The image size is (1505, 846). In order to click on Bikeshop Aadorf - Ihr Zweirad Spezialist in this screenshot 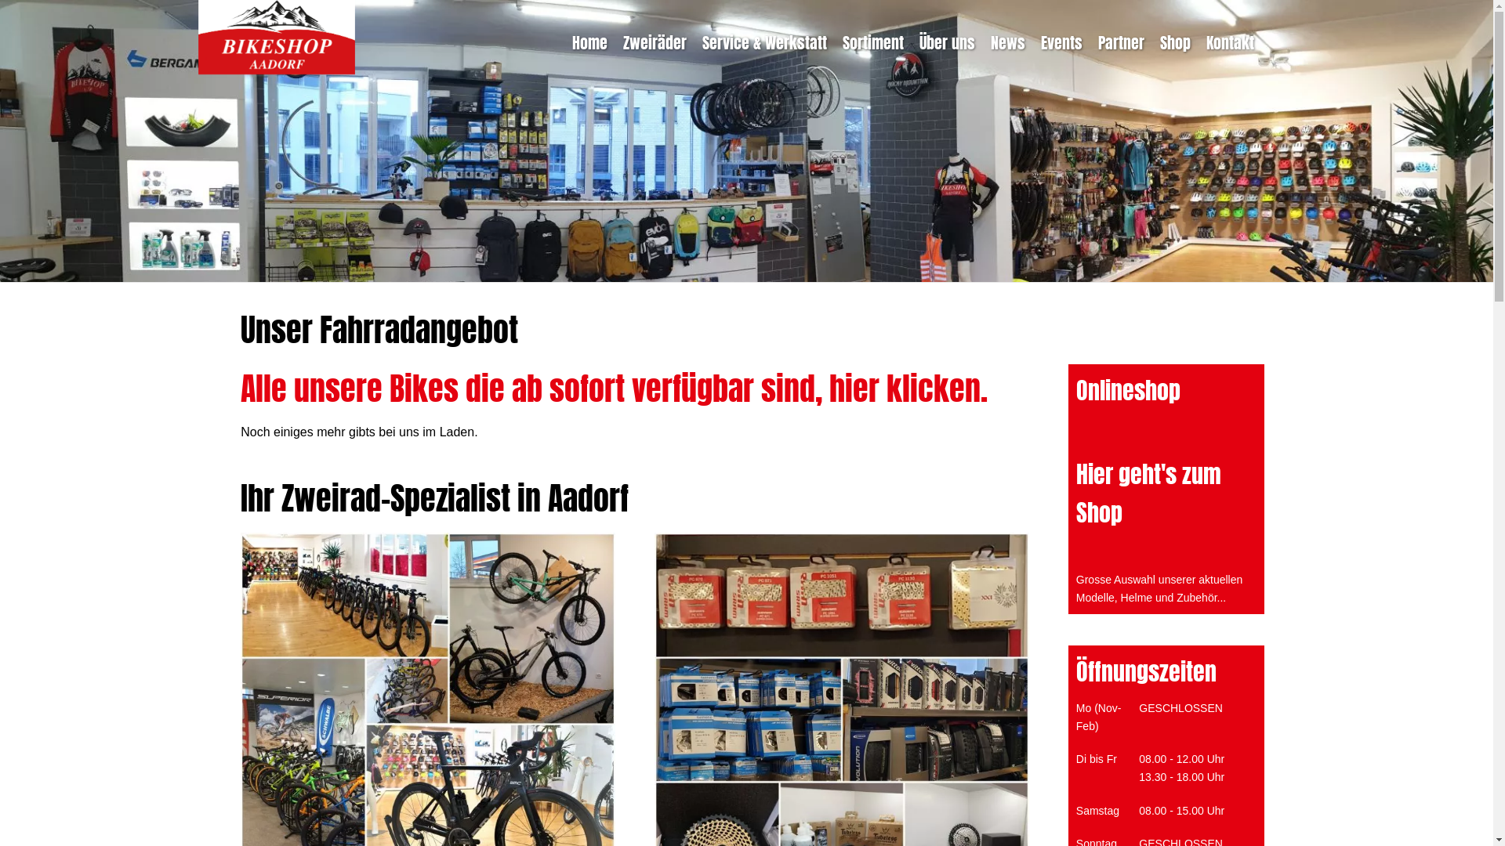, I will do `click(277, 70)`.